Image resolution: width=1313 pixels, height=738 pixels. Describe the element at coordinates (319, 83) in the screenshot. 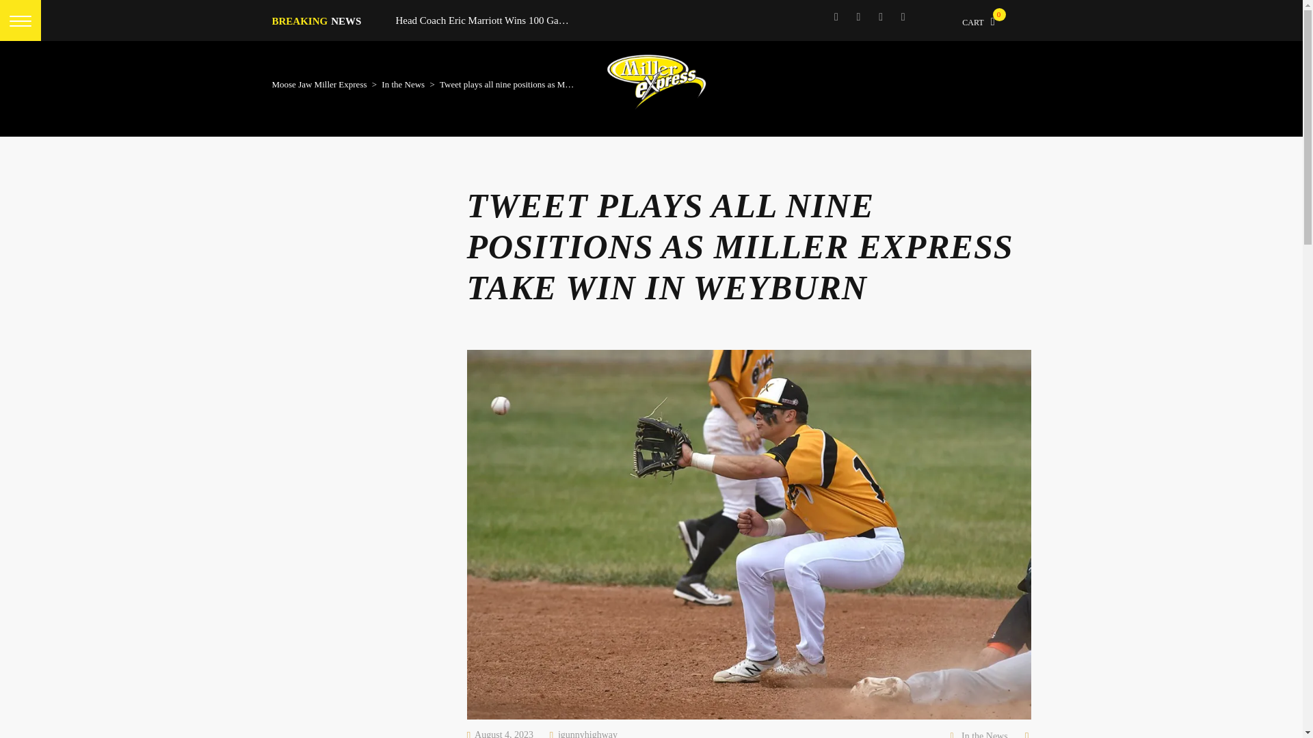

I see `Go to Moose Jaw Miller Express.` at that location.